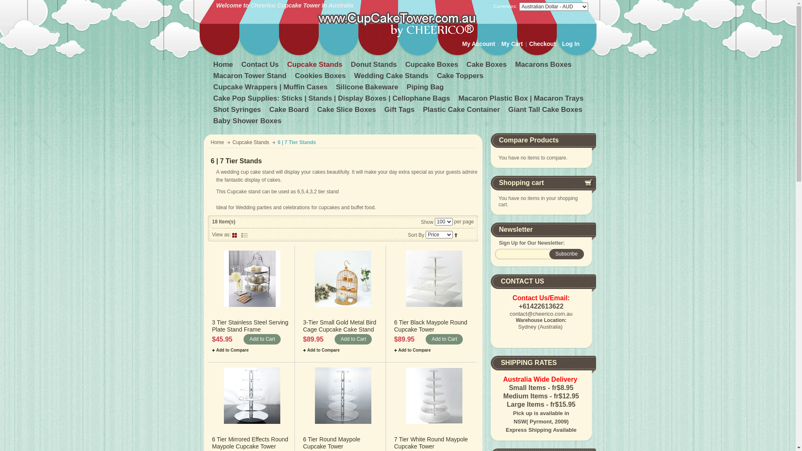  What do you see at coordinates (224, 66) in the screenshot?
I see `Home` at bounding box center [224, 66].